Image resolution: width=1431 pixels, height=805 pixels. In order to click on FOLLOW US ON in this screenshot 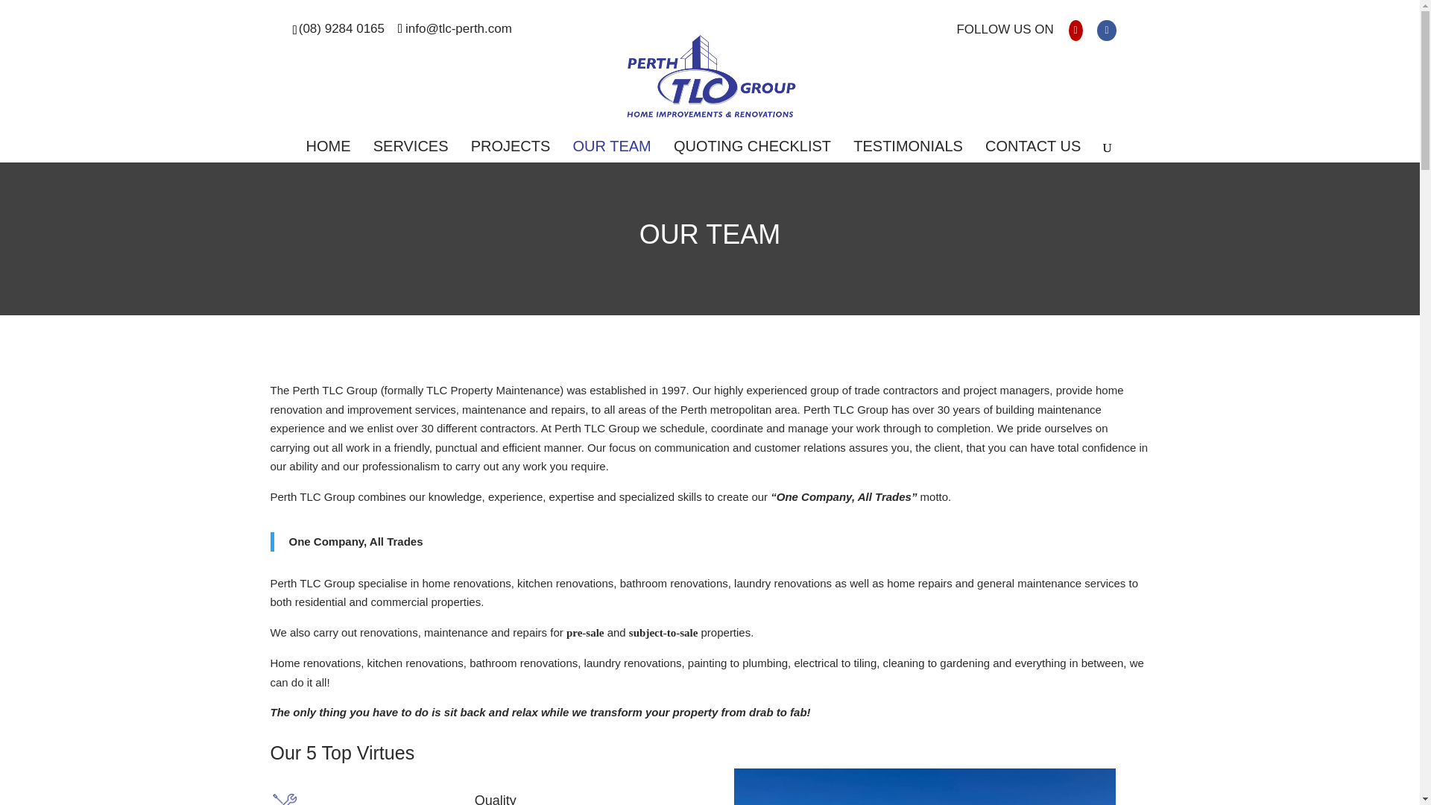, I will do `click(1005, 34)`.